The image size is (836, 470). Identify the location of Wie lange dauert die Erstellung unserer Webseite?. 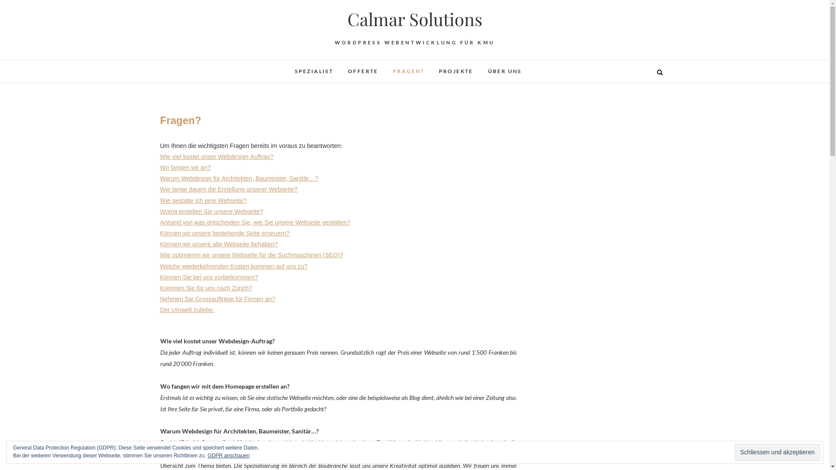
(229, 189).